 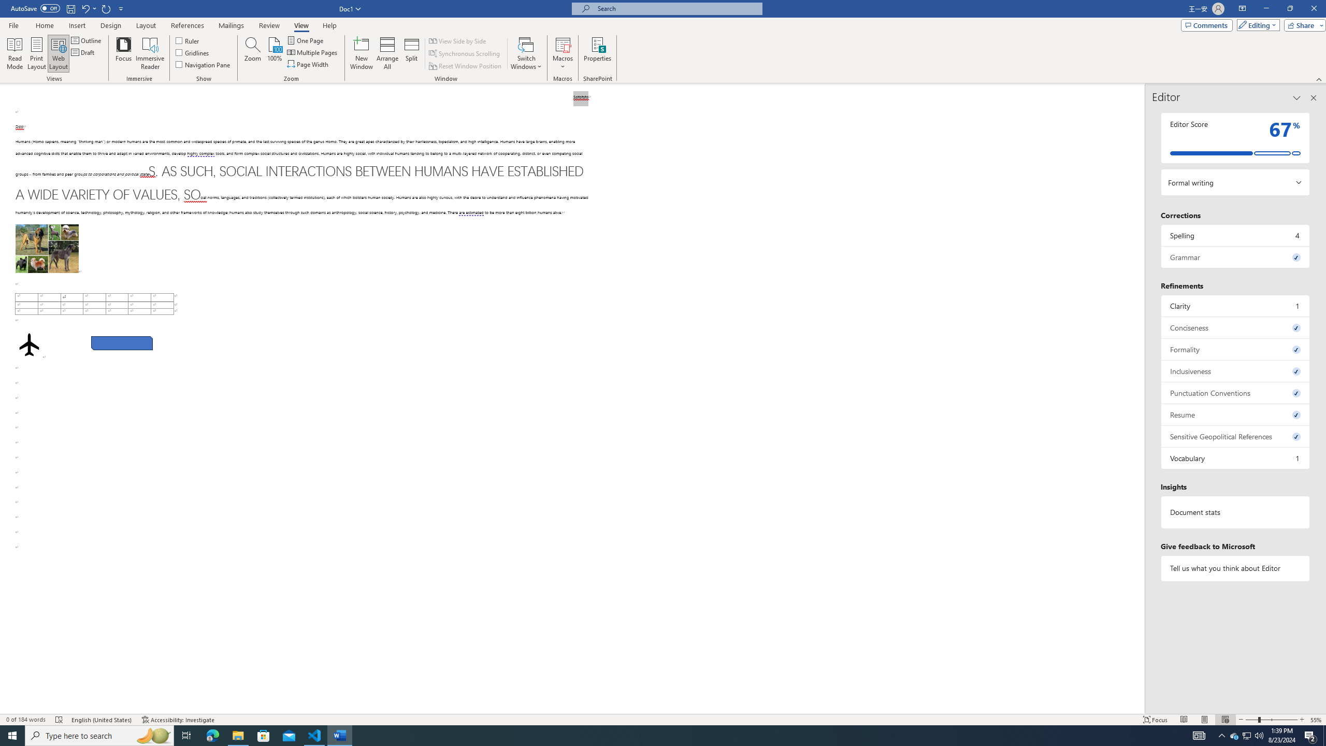 What do you see at coordinates (122, 343) in the screenshot?
I see `Rectangle: Diagonal Corners Snipped 2` at bounding box center [122, 343].